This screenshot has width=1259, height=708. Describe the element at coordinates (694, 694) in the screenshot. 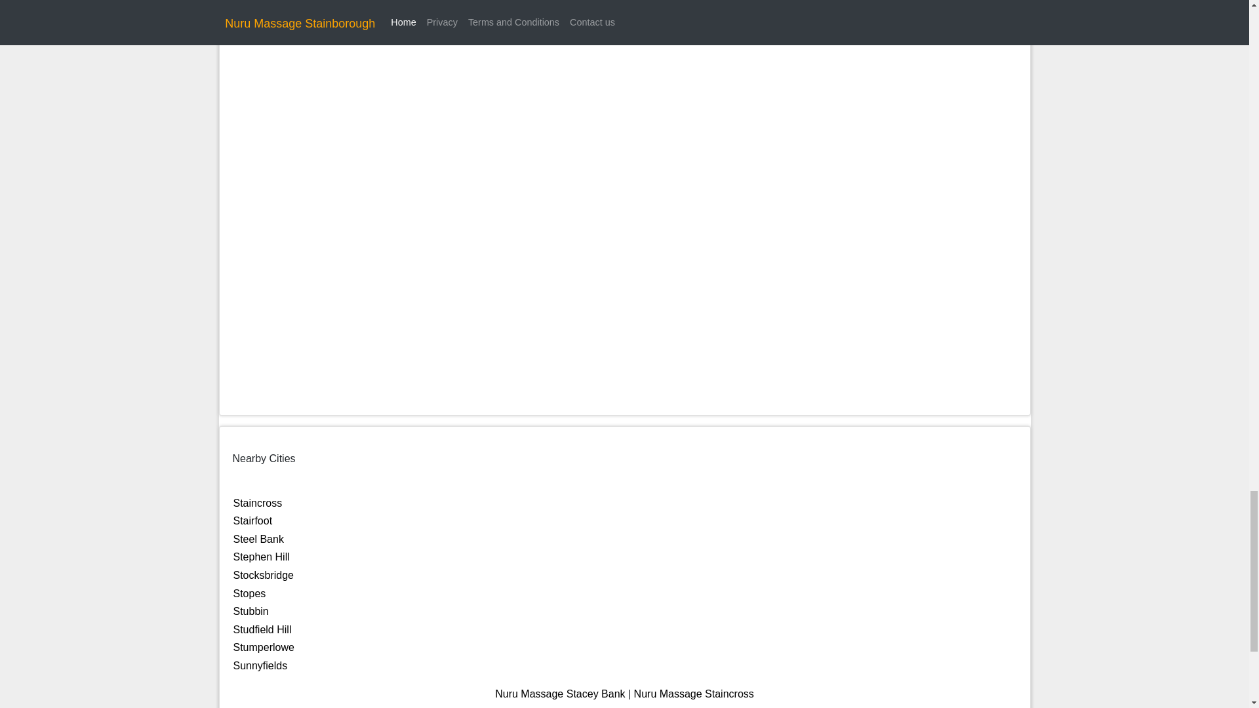

I see `Nuru Massage Staincross` at that location.